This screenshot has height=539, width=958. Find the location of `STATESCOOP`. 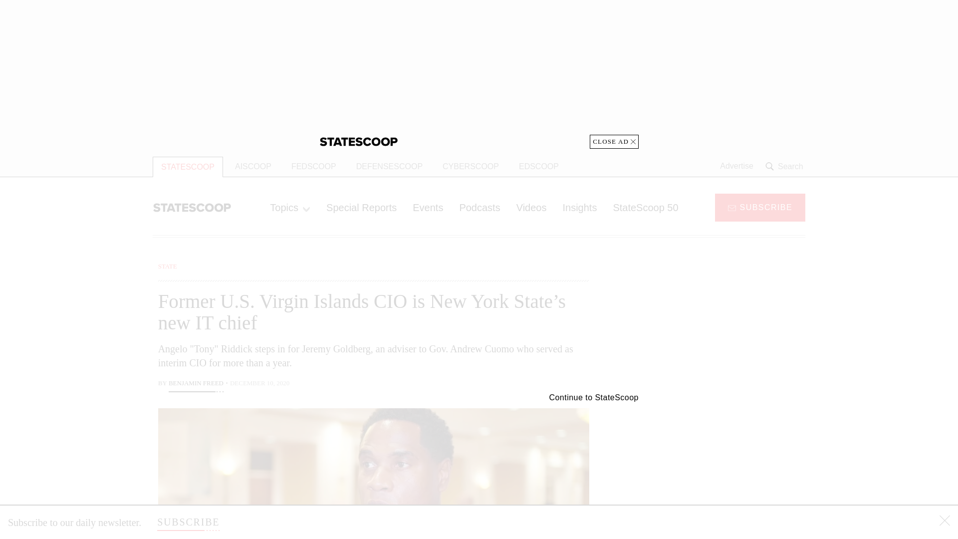

STATESCOOP is located at coordinates (188, 167).